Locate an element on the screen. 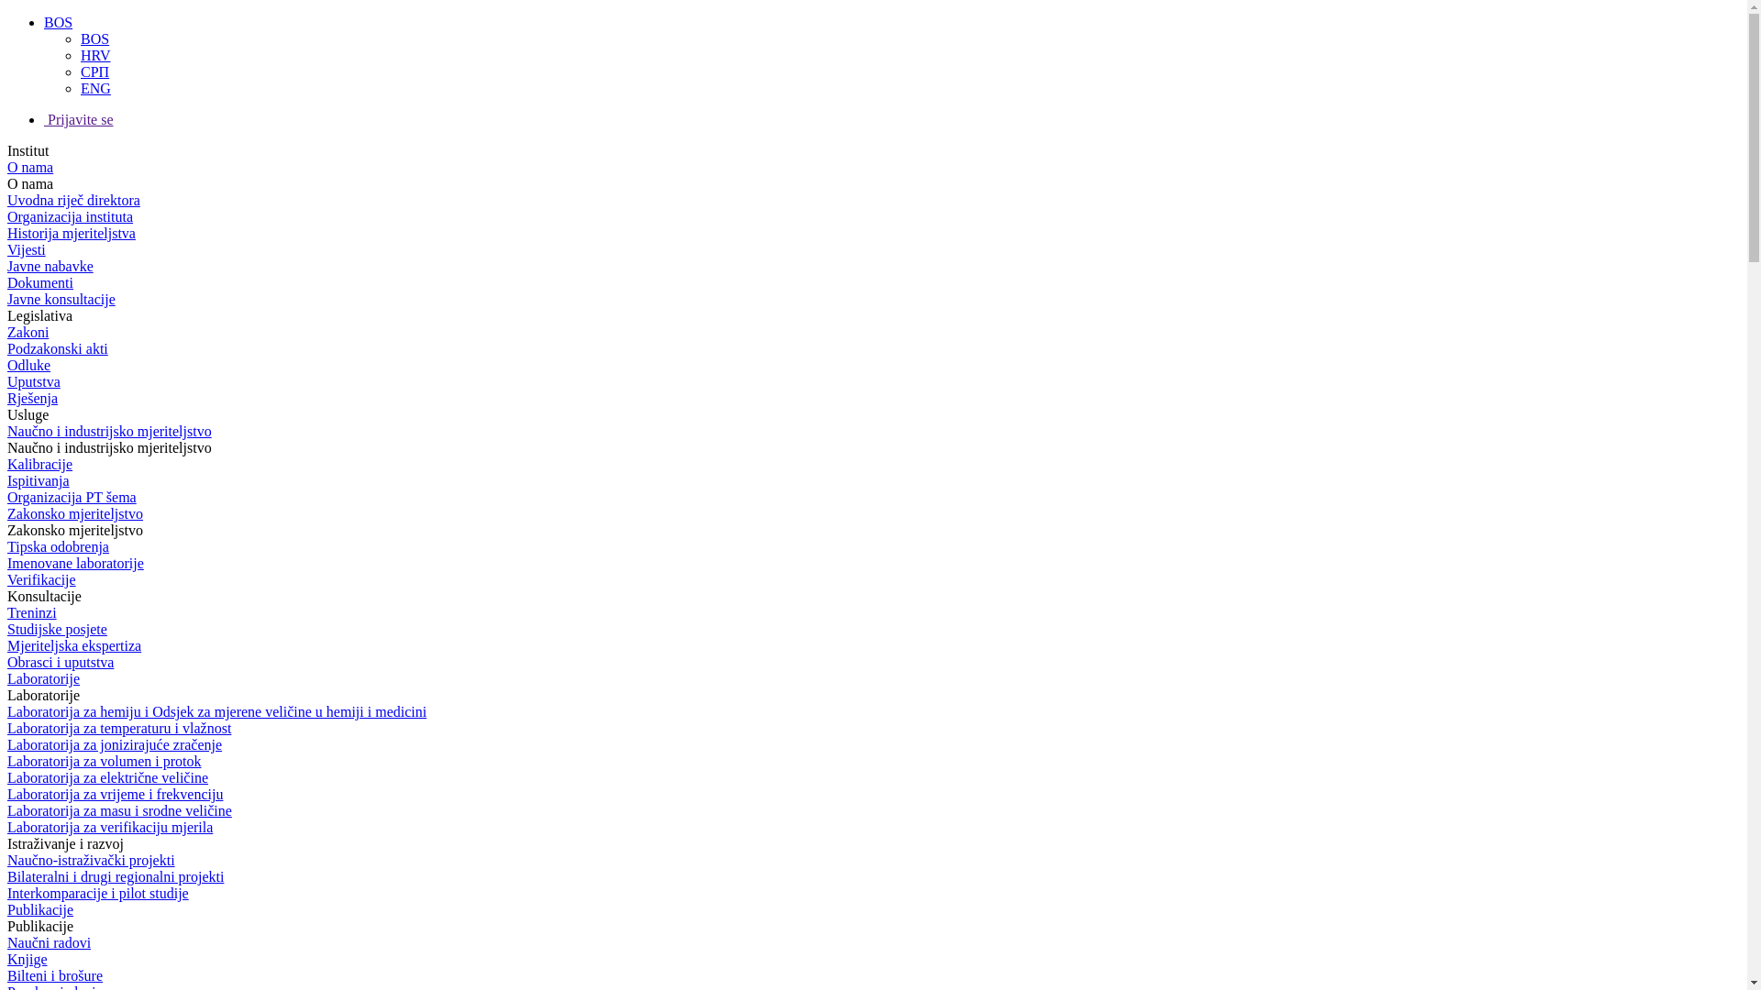 The image size is (1761, 990). Zakonsko mjeriteljstvo is located at coordinates (75, 513).